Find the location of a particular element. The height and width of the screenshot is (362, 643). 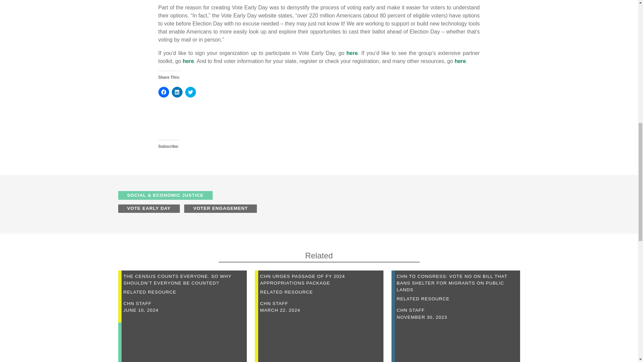

here is located at coordinates (352, 53).